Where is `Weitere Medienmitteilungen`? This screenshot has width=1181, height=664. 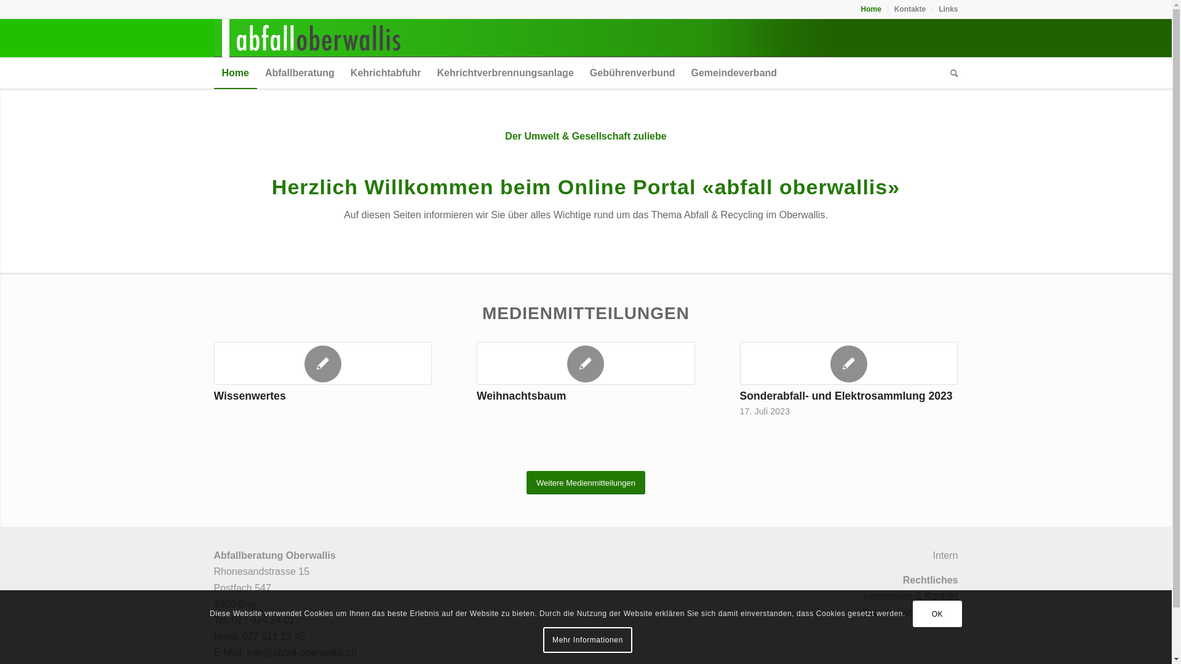 Weitere Medienmitteilungen is located at coordinates (586, 483).